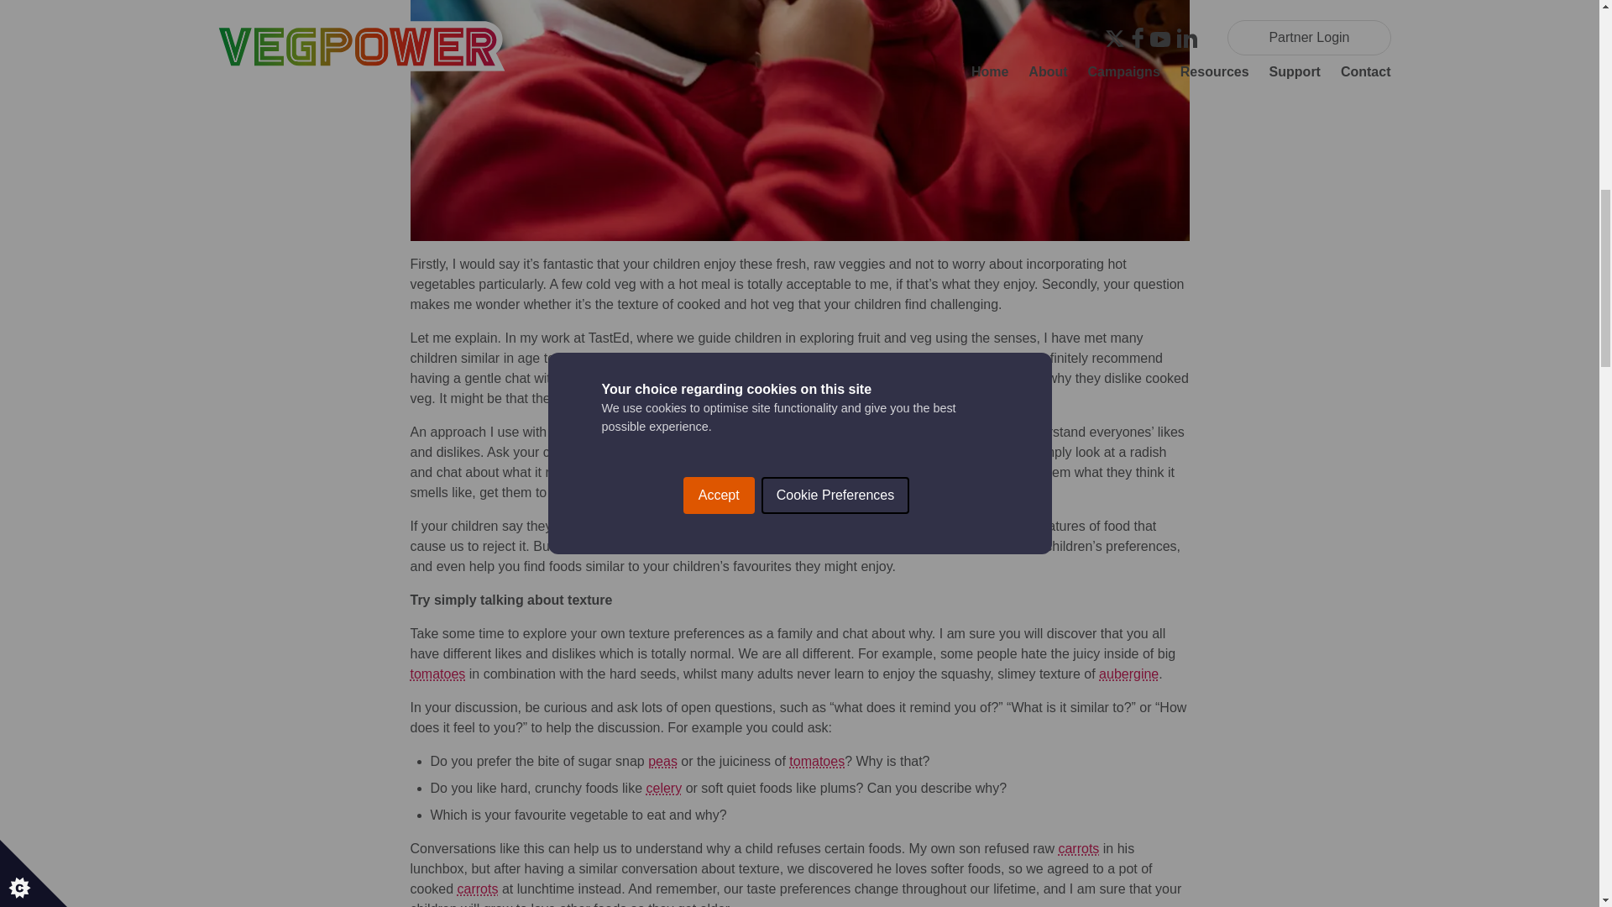 The height and width of the screenshot is (907, 1612). Describe the element at coordinates (817, 761) in the screenshot. I see `tomatoes` at that location.